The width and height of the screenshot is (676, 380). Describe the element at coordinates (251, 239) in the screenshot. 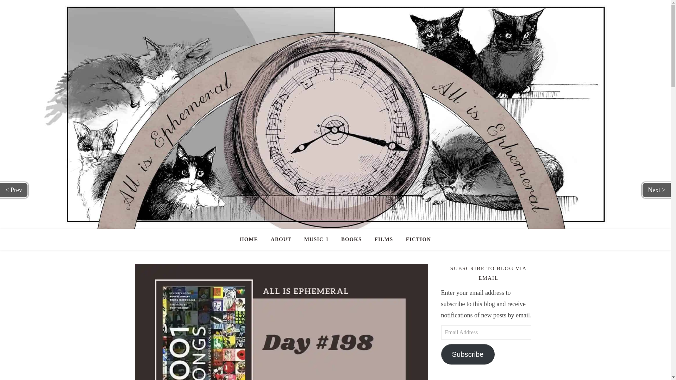

I see `HOME` at that location.